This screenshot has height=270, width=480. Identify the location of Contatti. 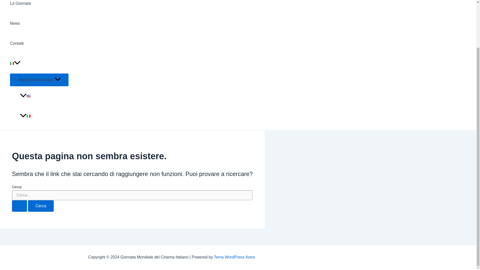
(39, 43).